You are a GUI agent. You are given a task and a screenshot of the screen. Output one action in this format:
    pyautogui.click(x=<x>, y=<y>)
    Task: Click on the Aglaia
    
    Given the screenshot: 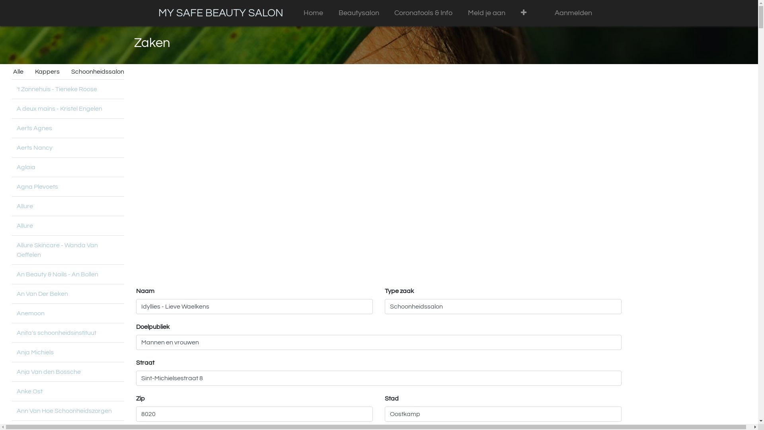 What is the action you would take?
    pyautogui.click(x=26, y=167)
    